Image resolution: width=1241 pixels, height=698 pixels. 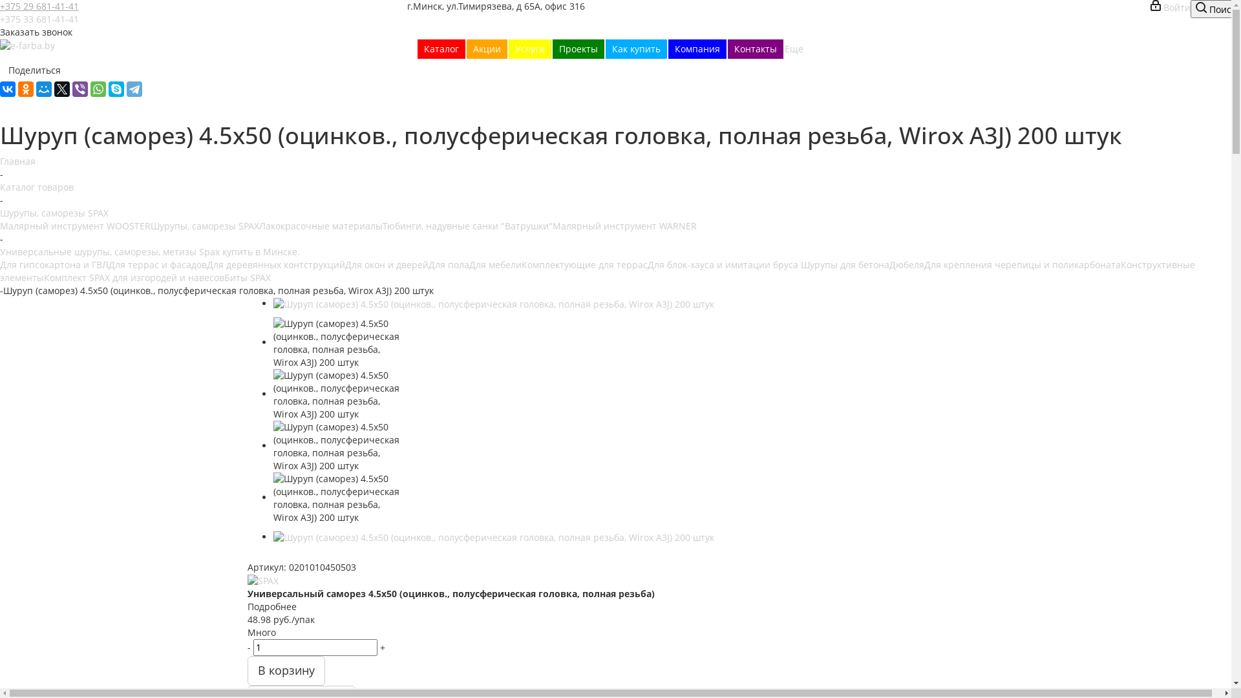 What do you see at coordinates (278, 556) in the screenshot?
I see `3` at bounding box center [278, 556].